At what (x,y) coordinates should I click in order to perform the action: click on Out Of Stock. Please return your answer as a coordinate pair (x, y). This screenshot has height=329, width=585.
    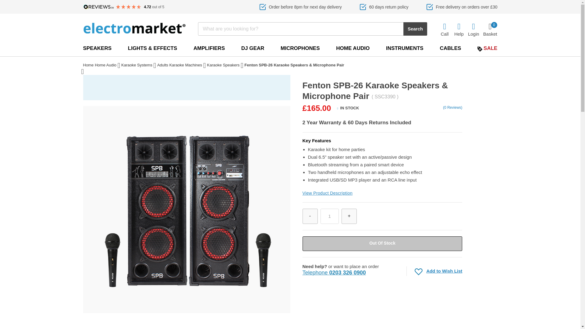
    Looking at the image, I should click on (382, 244).